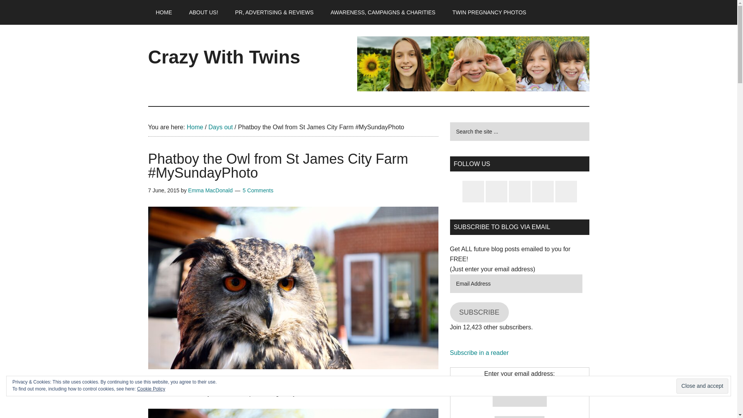 This screenshot has height=418, width=743. What do you see at coordinates (220, 127) in the screenshot?
I see `Days out` at bounding box center [220, 127].